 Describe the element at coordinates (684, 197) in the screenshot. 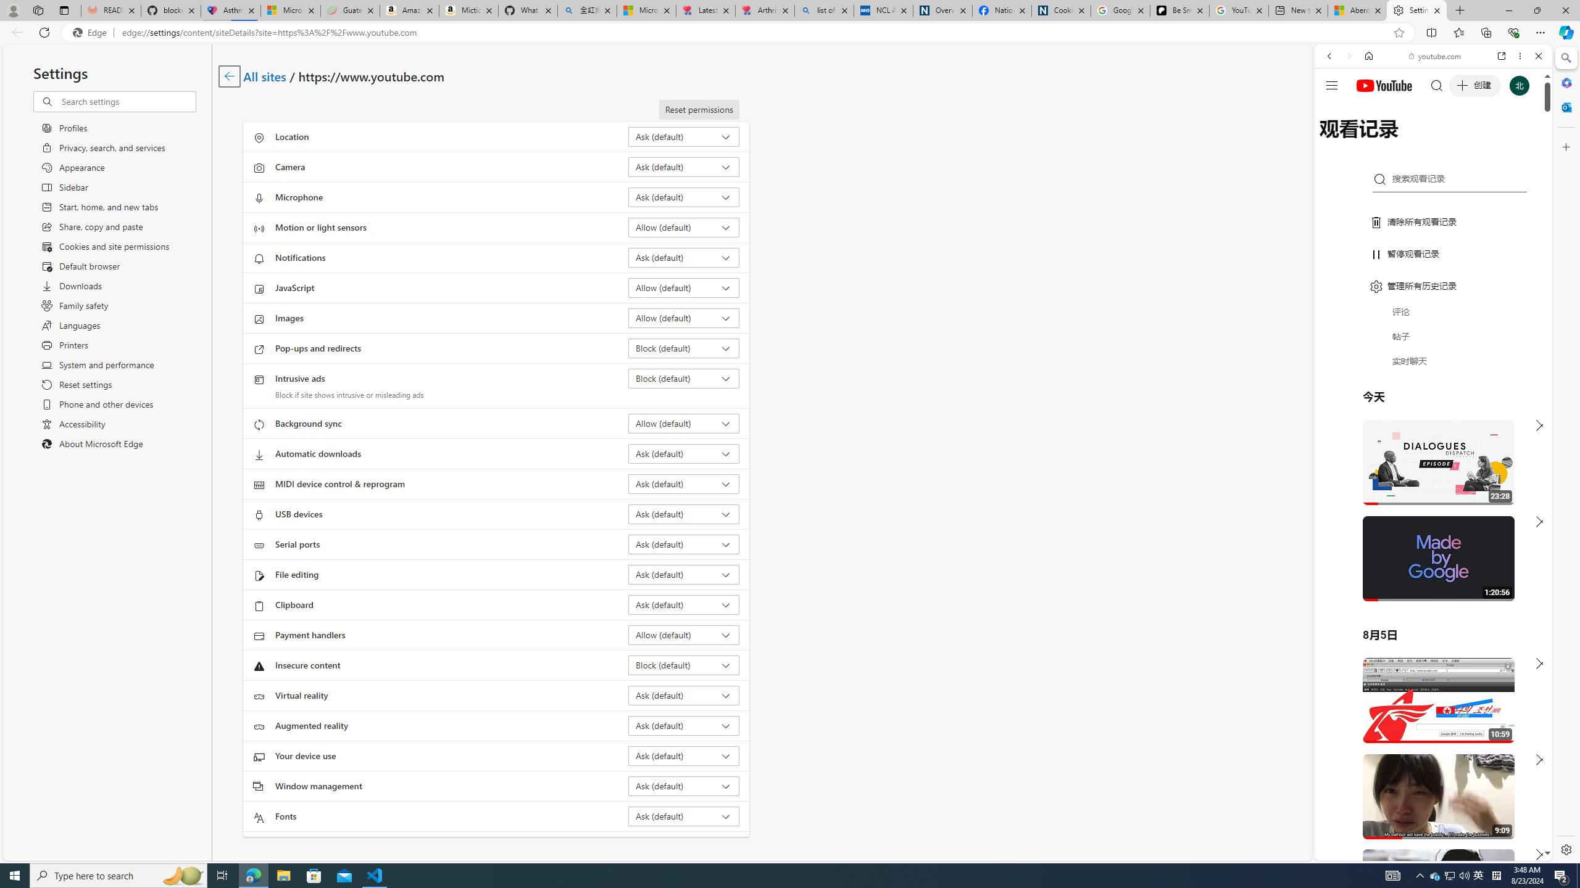

I see `Microphone Ask (default)` at that location.